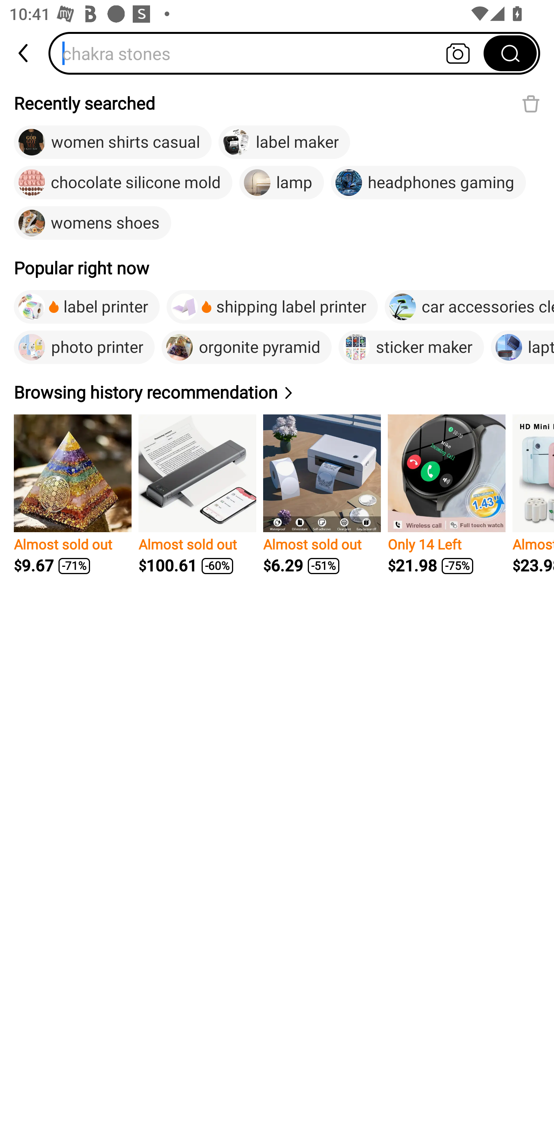 The image size is (554, 1139). What do you see at coordinates (73, 495) in the screenshot?
I see `Almost sold out $9.67 -71%` at bounding box center [73, 495].